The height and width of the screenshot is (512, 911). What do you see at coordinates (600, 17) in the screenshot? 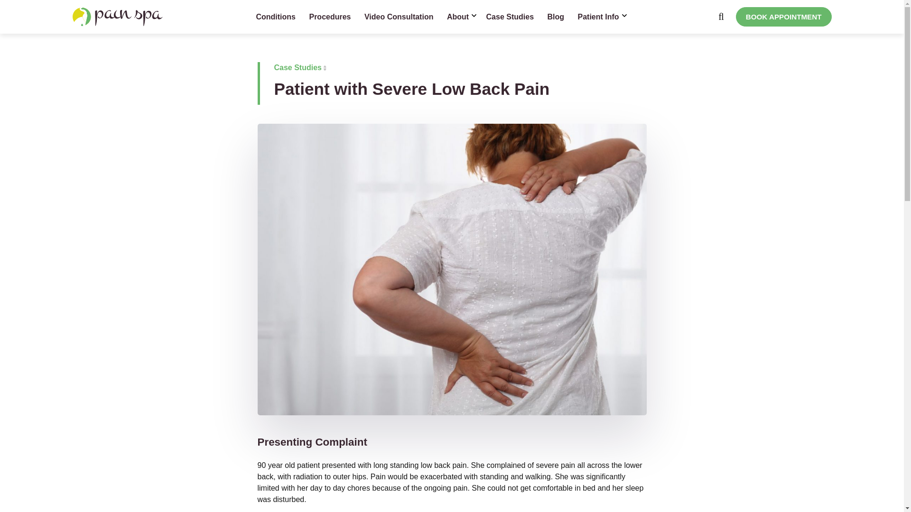
I see `Patient Info` at bounding box center [600, 17].